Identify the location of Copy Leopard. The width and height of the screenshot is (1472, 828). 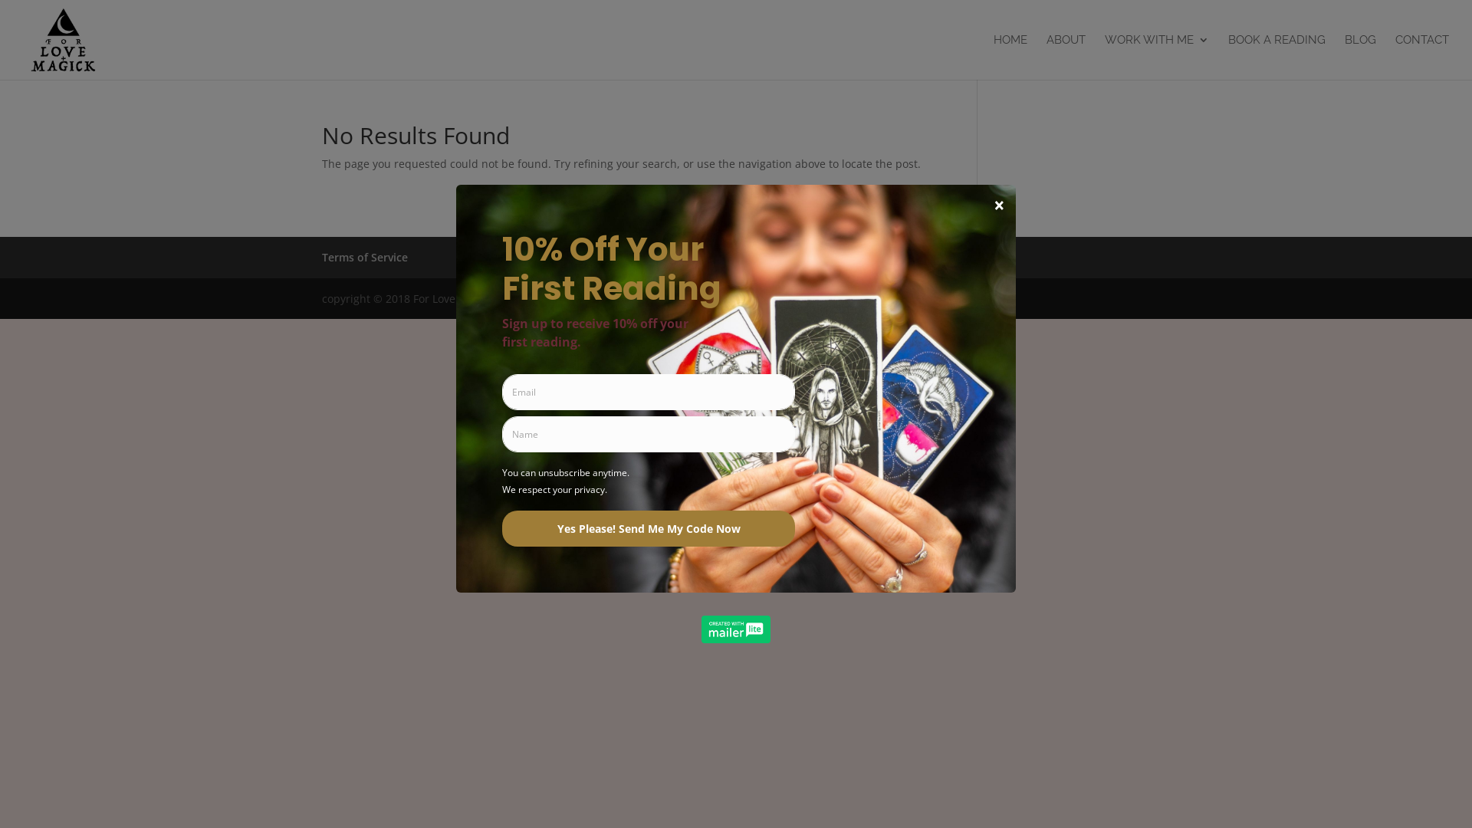
(646, 299).